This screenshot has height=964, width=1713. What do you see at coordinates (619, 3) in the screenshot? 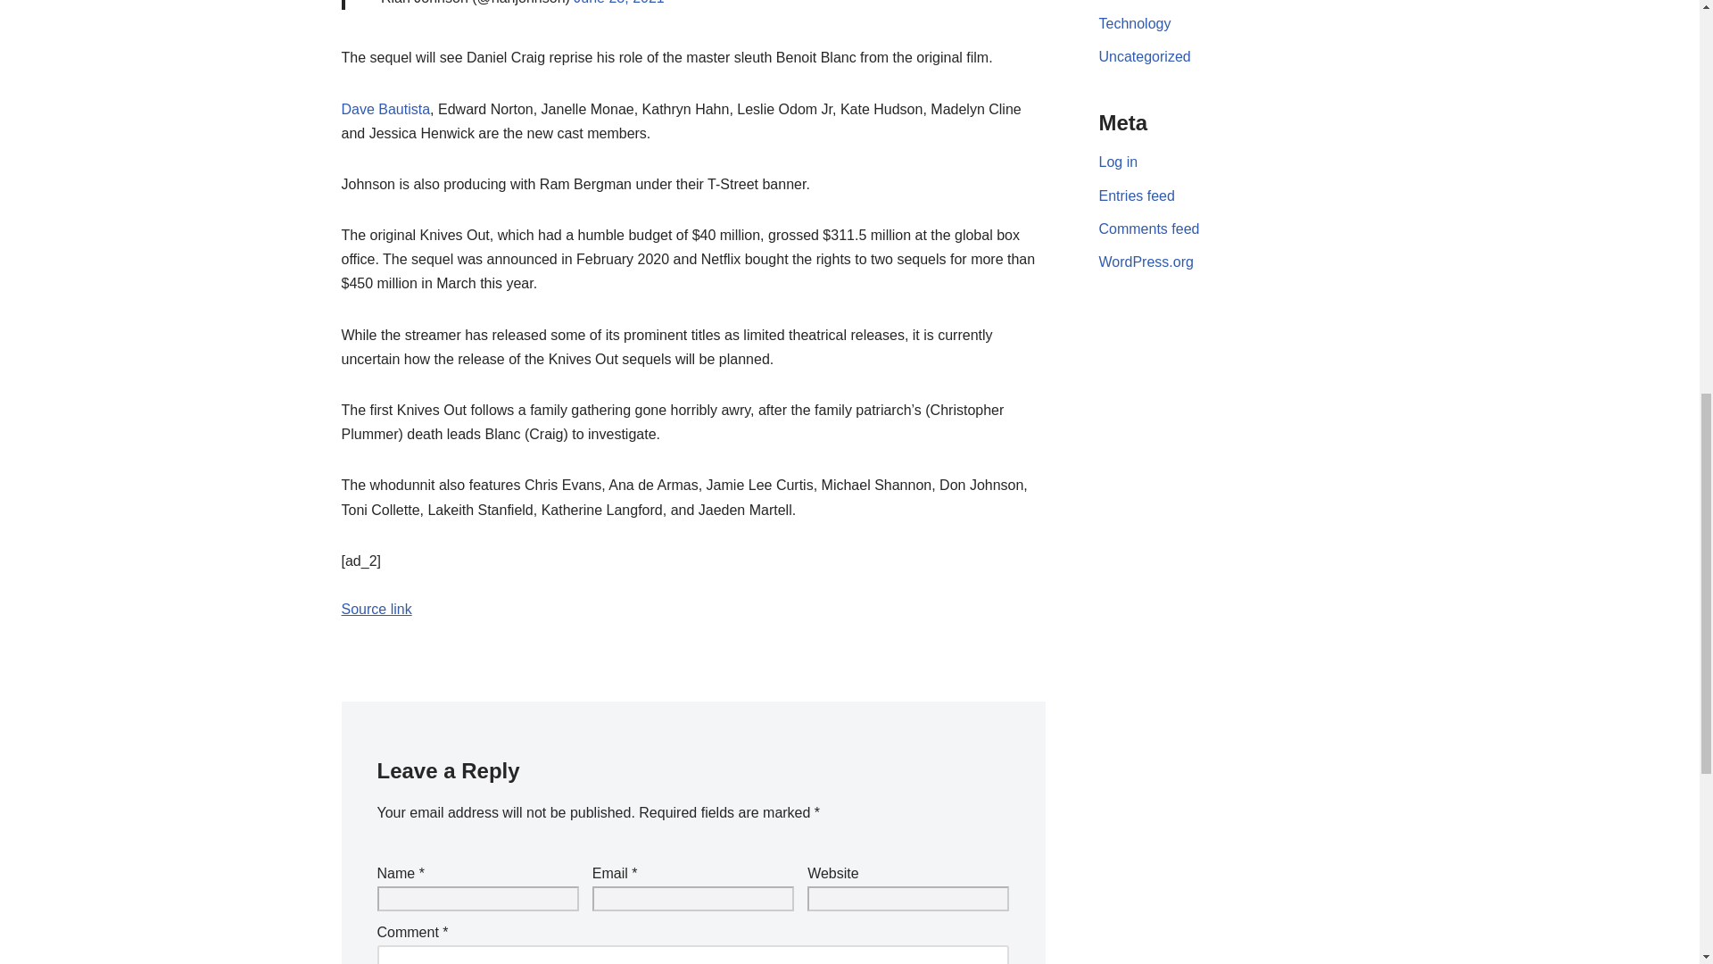
I see `June 28, 2021` at bounding box center [619, 3].